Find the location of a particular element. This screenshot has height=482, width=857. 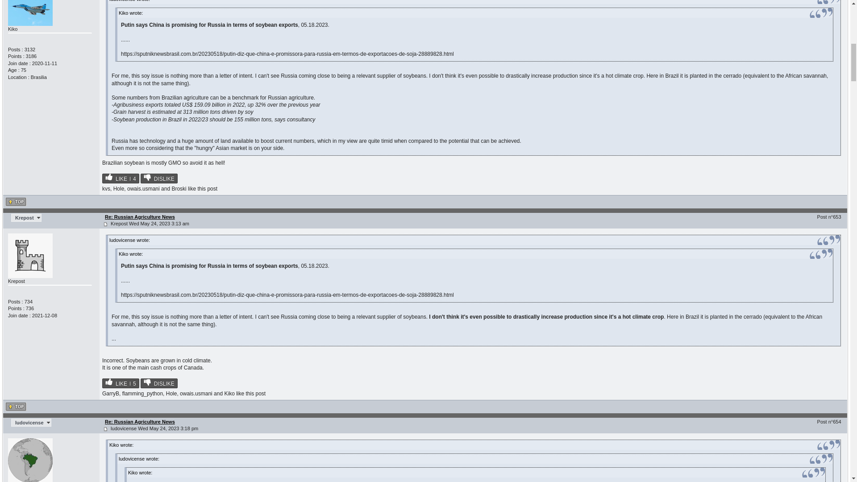

Re: Russian Agriculture News is located at coordinates (139, 421).